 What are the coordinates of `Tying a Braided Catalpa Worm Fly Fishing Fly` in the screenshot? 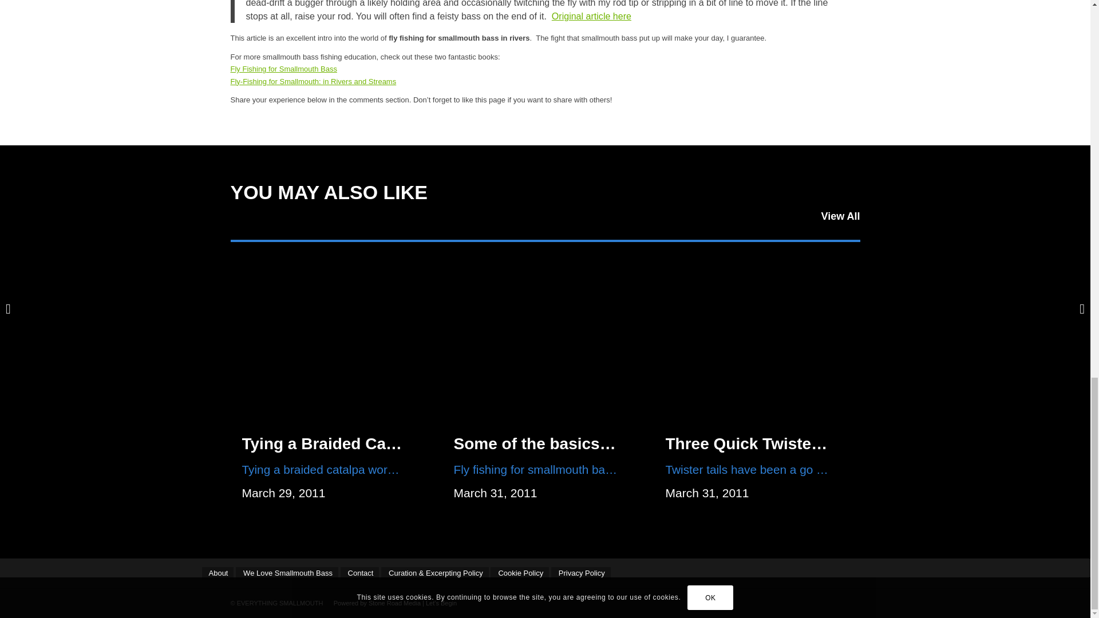 It's located at (416, 443).